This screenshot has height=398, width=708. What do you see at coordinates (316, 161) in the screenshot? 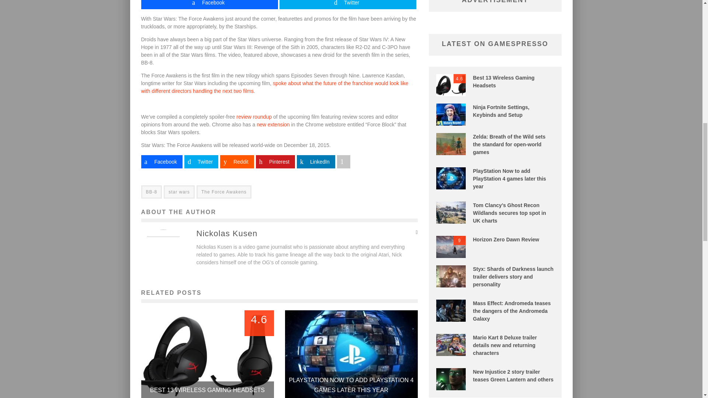
I see `Share on LinkedIn` at bounding box center [316, 161].